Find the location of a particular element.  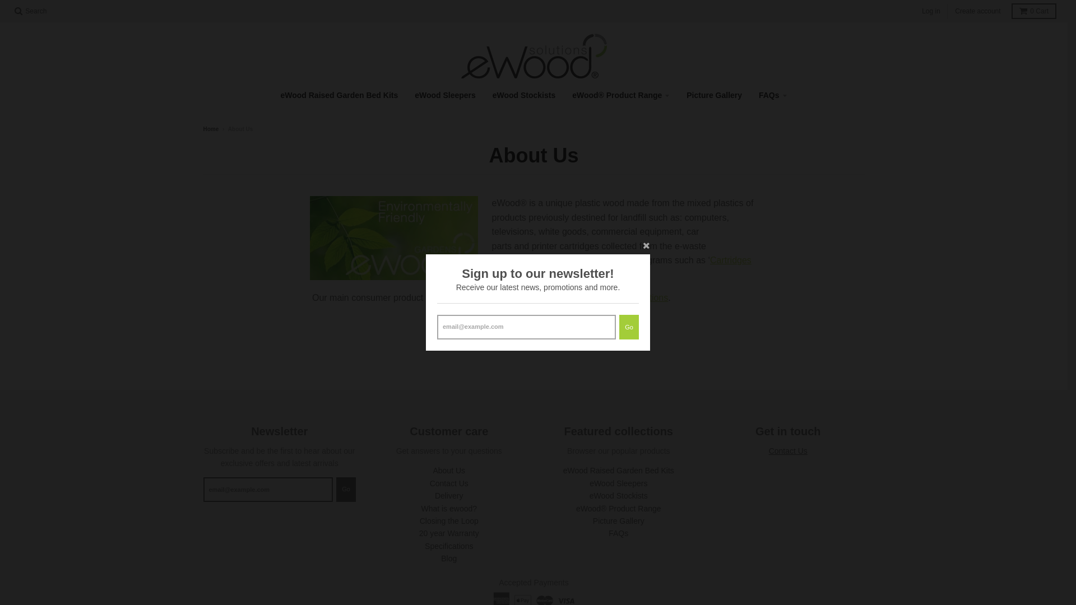

eWood Raised Garden Bed Kits is located at coordinates (619, 471).